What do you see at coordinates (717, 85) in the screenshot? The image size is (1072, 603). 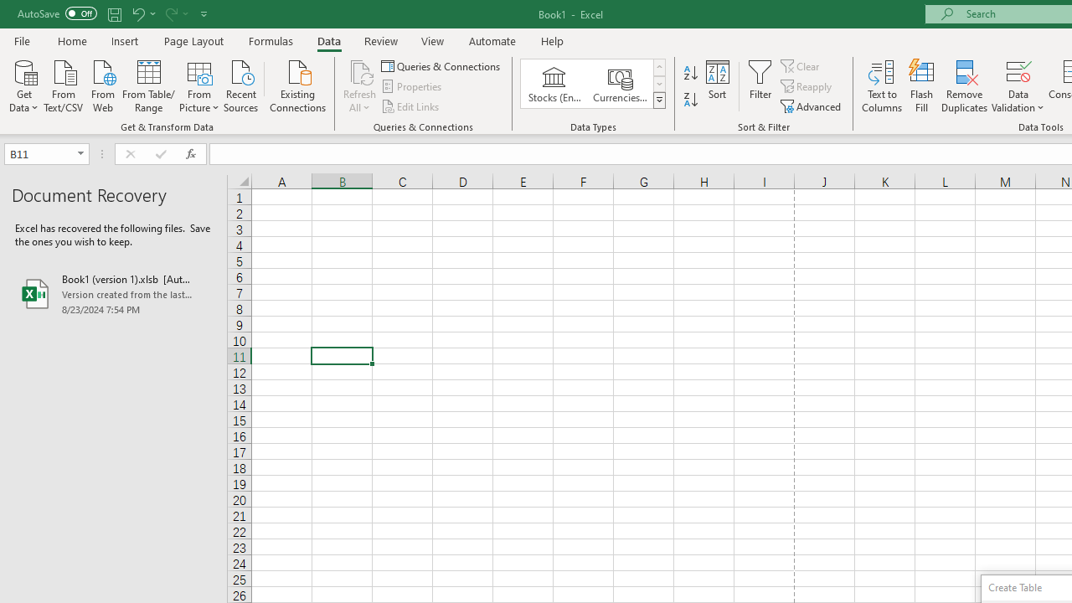 I see `Sort...` at bounding box center [717, 85].